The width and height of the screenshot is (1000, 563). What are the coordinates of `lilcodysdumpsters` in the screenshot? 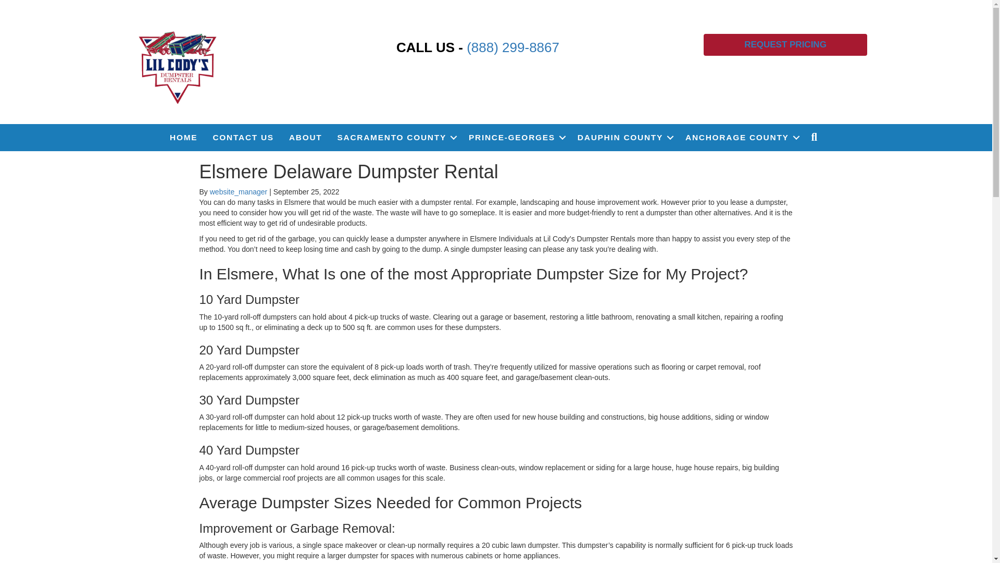 It's located at (178, 66).